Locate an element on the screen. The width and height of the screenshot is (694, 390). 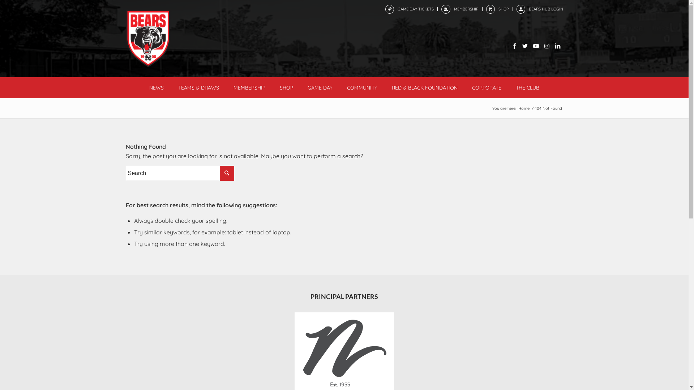
BEARS HUB LOGIN is located at coordinates (546, 9).